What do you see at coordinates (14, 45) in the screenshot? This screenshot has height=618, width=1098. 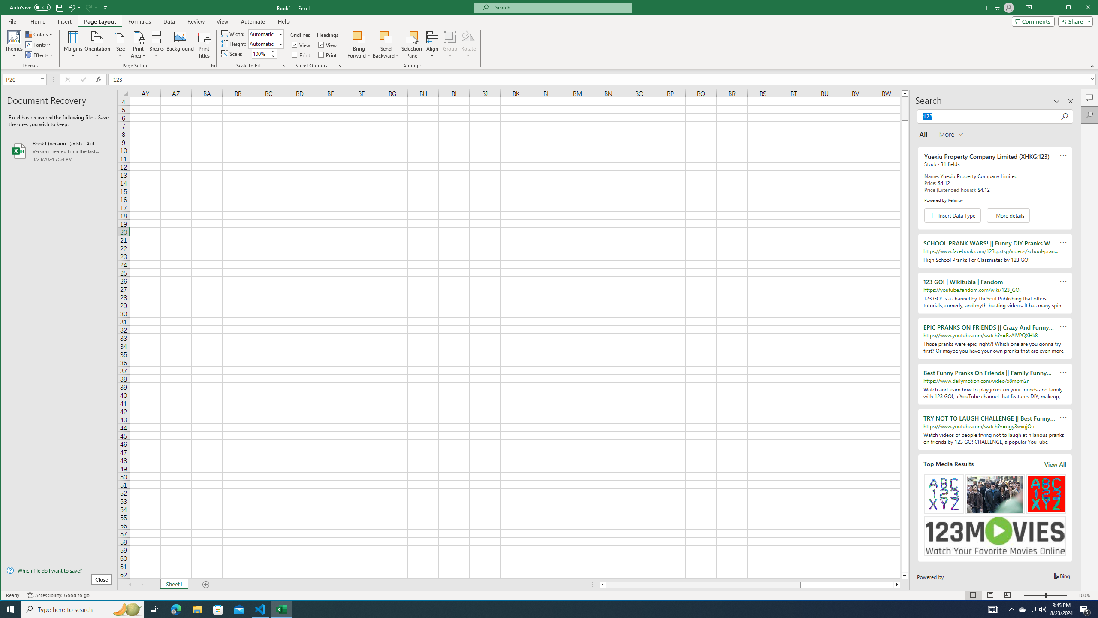 I see `Themes` at bounding box center [14, 45].